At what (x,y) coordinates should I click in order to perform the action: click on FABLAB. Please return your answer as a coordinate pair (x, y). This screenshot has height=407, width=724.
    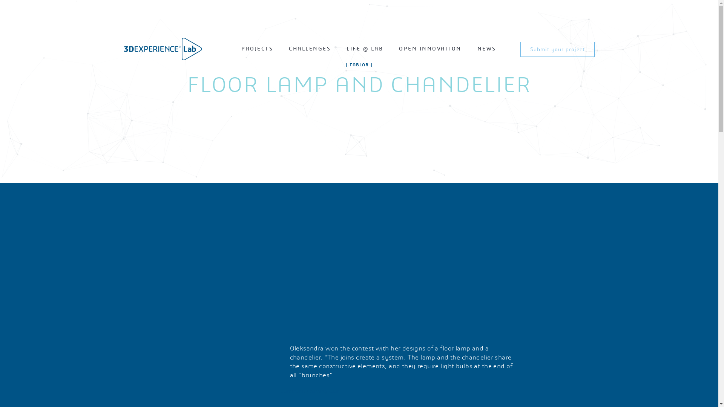
    Looking at the image, I should click on (359, 65).